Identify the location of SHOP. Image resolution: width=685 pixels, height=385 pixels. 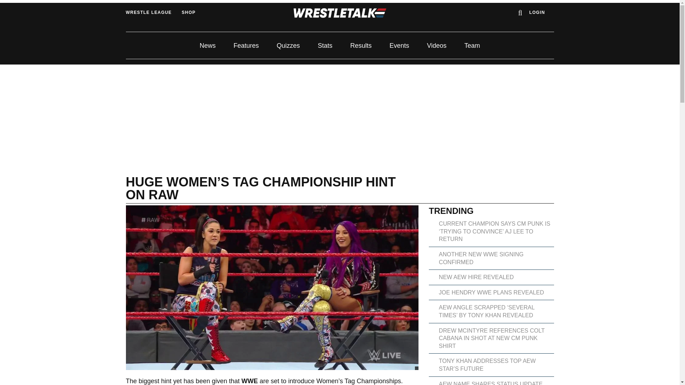
(188, 12).